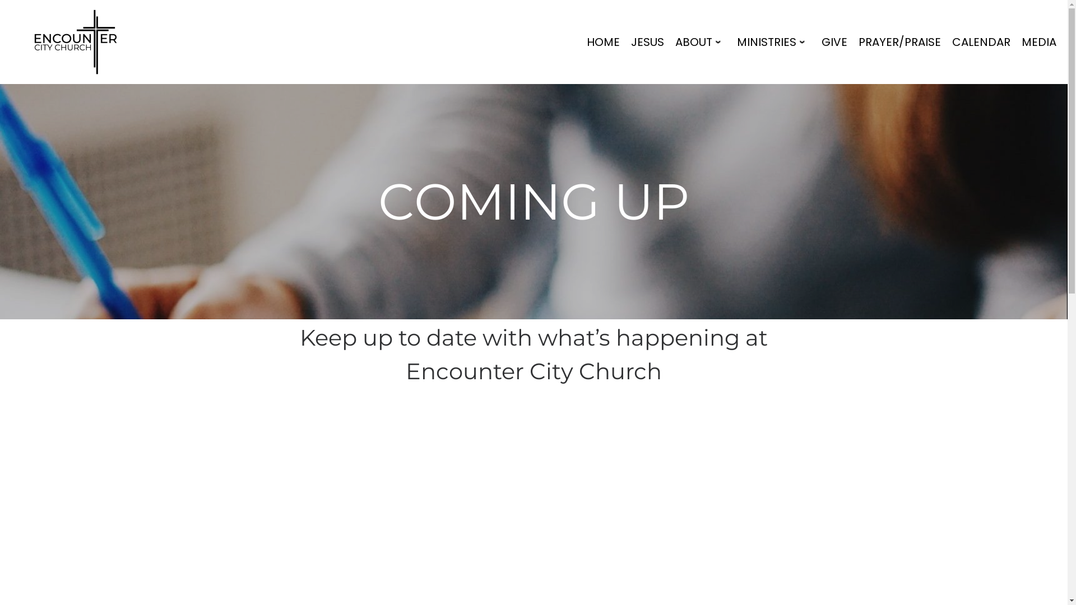 The height and width of the screenshot is (605, 1076). I want to click on GIVE, so click(834, 42).